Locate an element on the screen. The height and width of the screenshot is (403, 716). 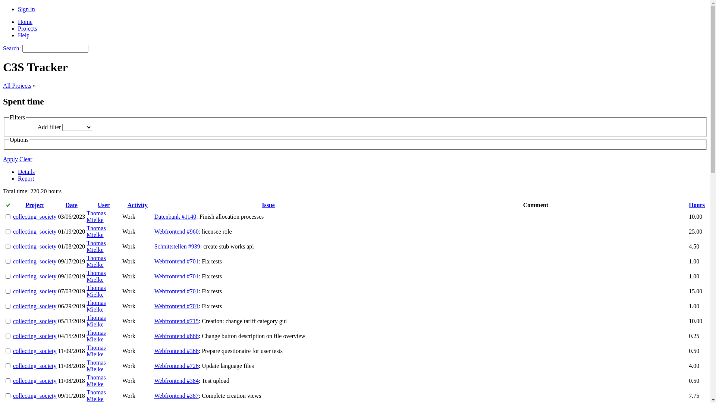
Clear is located at coordinates (26, 159).